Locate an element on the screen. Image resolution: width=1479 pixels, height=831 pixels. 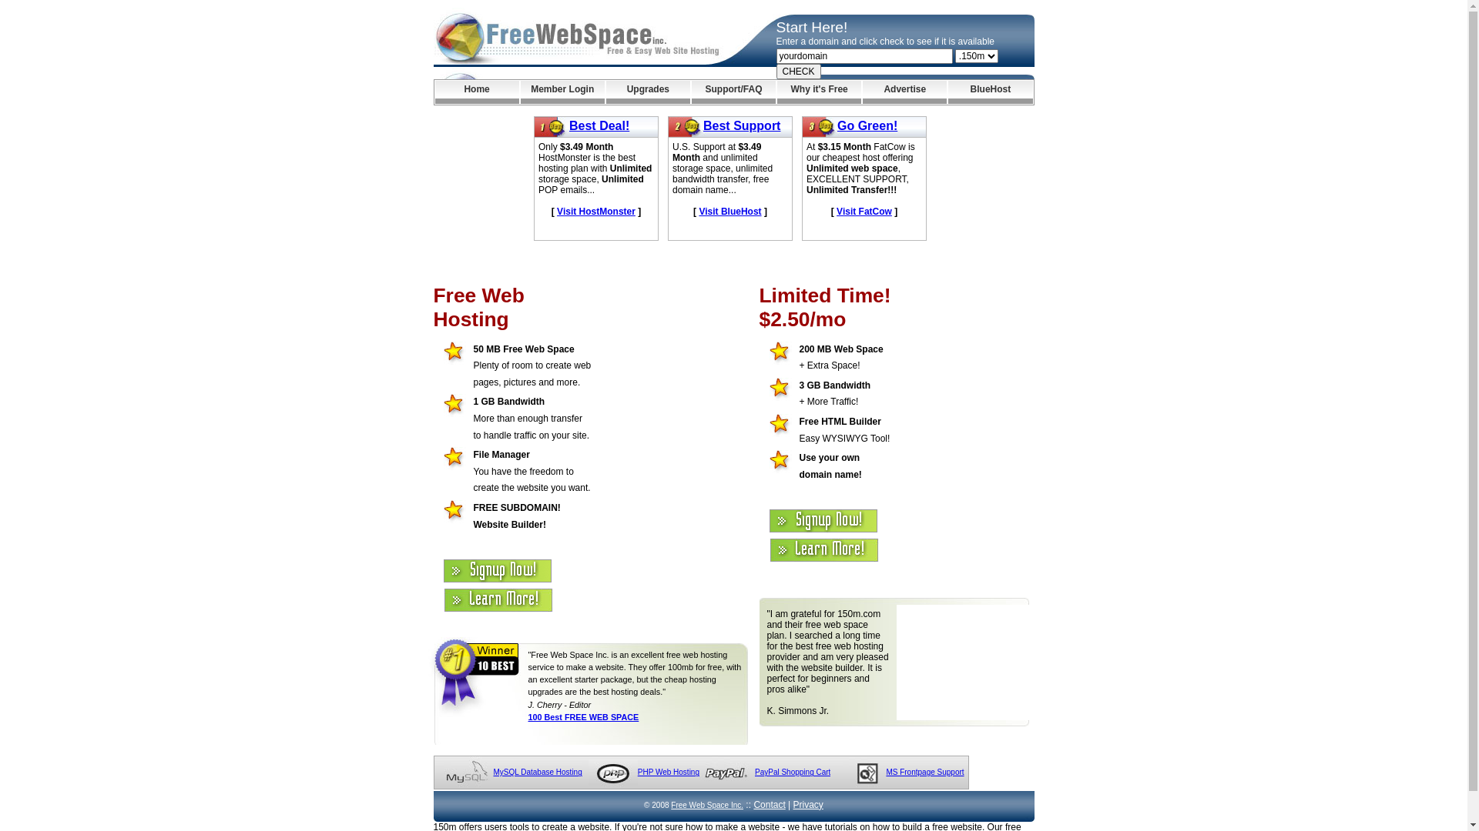
Contact is located at coordinates (769, 805).